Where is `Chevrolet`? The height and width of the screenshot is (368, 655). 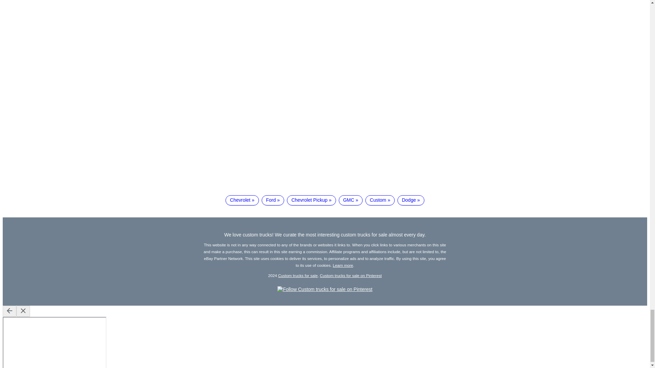 Chevrolet is located at coordinates (242, 200).